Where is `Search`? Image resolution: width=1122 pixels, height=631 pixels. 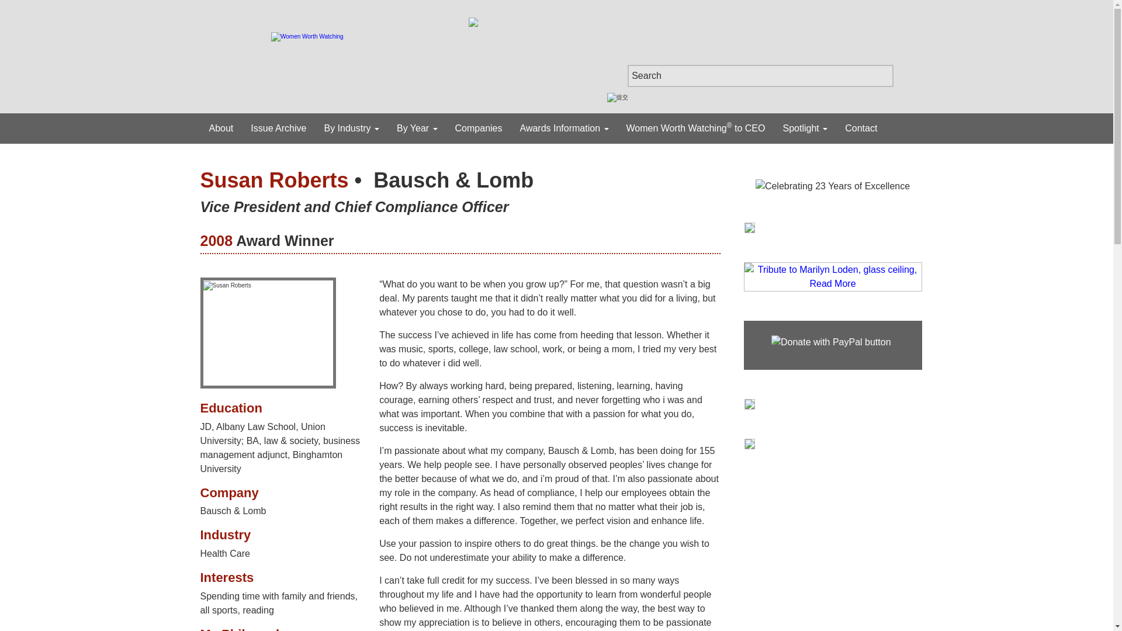 Search is located at coordinates (760, 76).